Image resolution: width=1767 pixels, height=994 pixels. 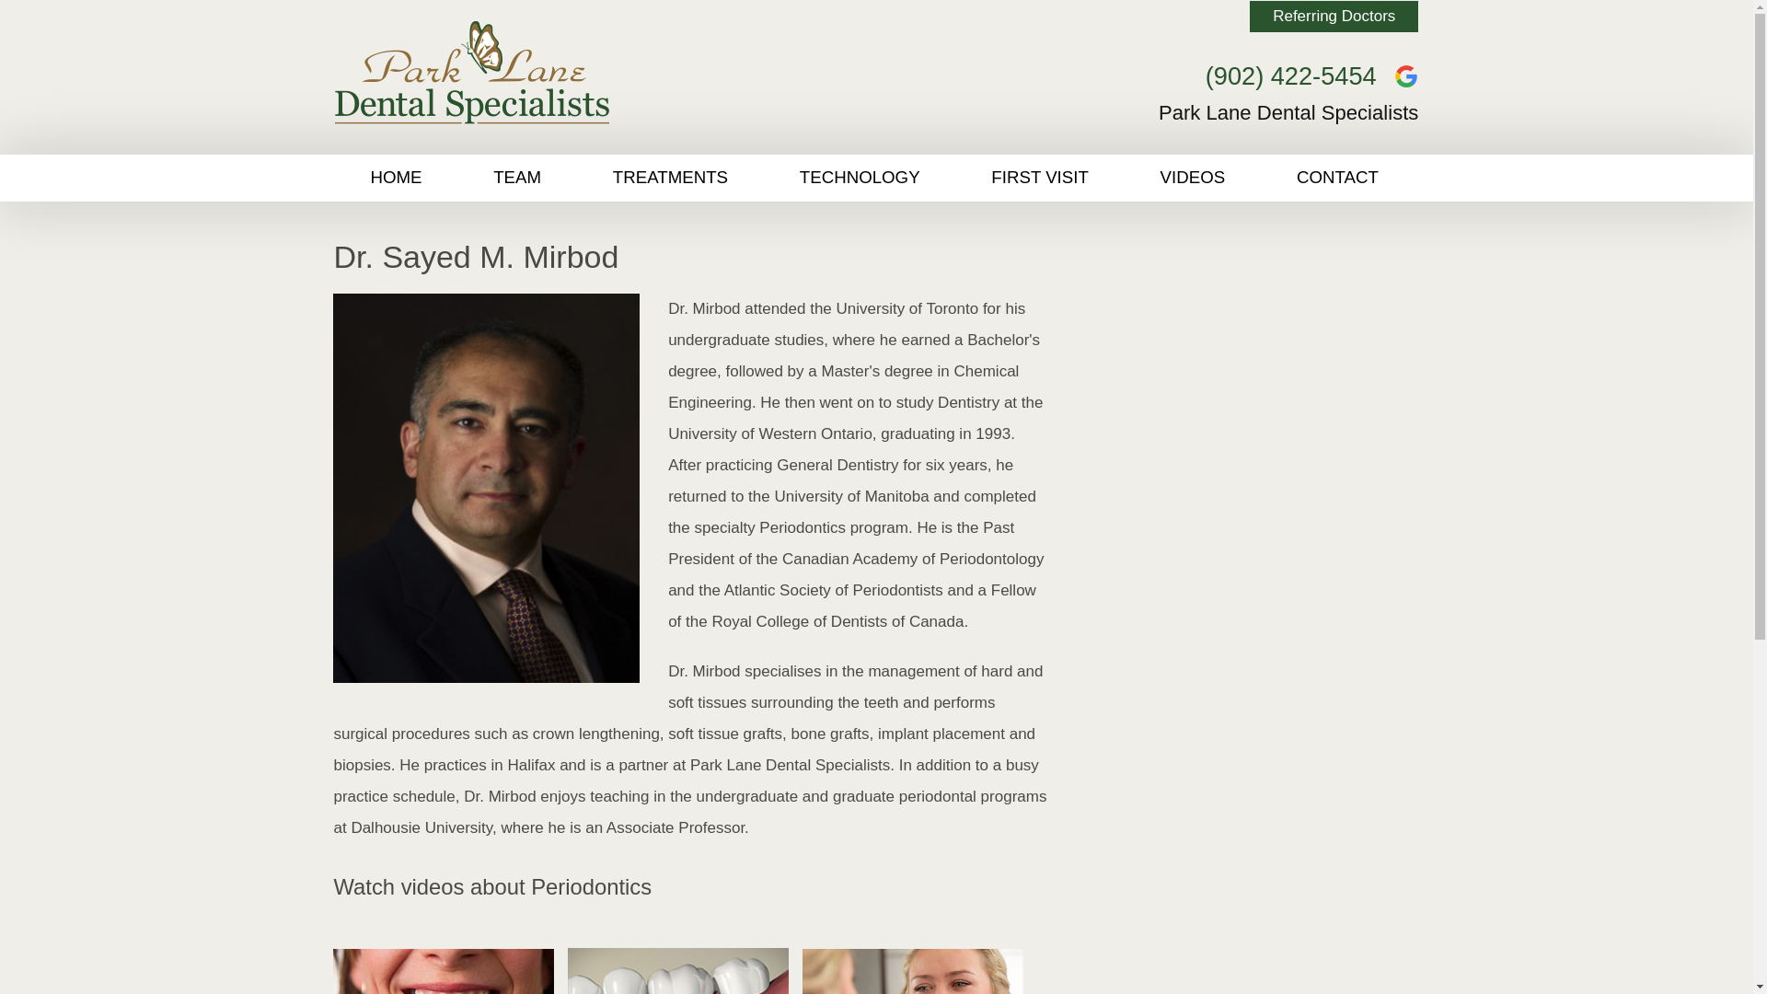 I want to click on Gingival Grafting, so click(x=683, y=966).